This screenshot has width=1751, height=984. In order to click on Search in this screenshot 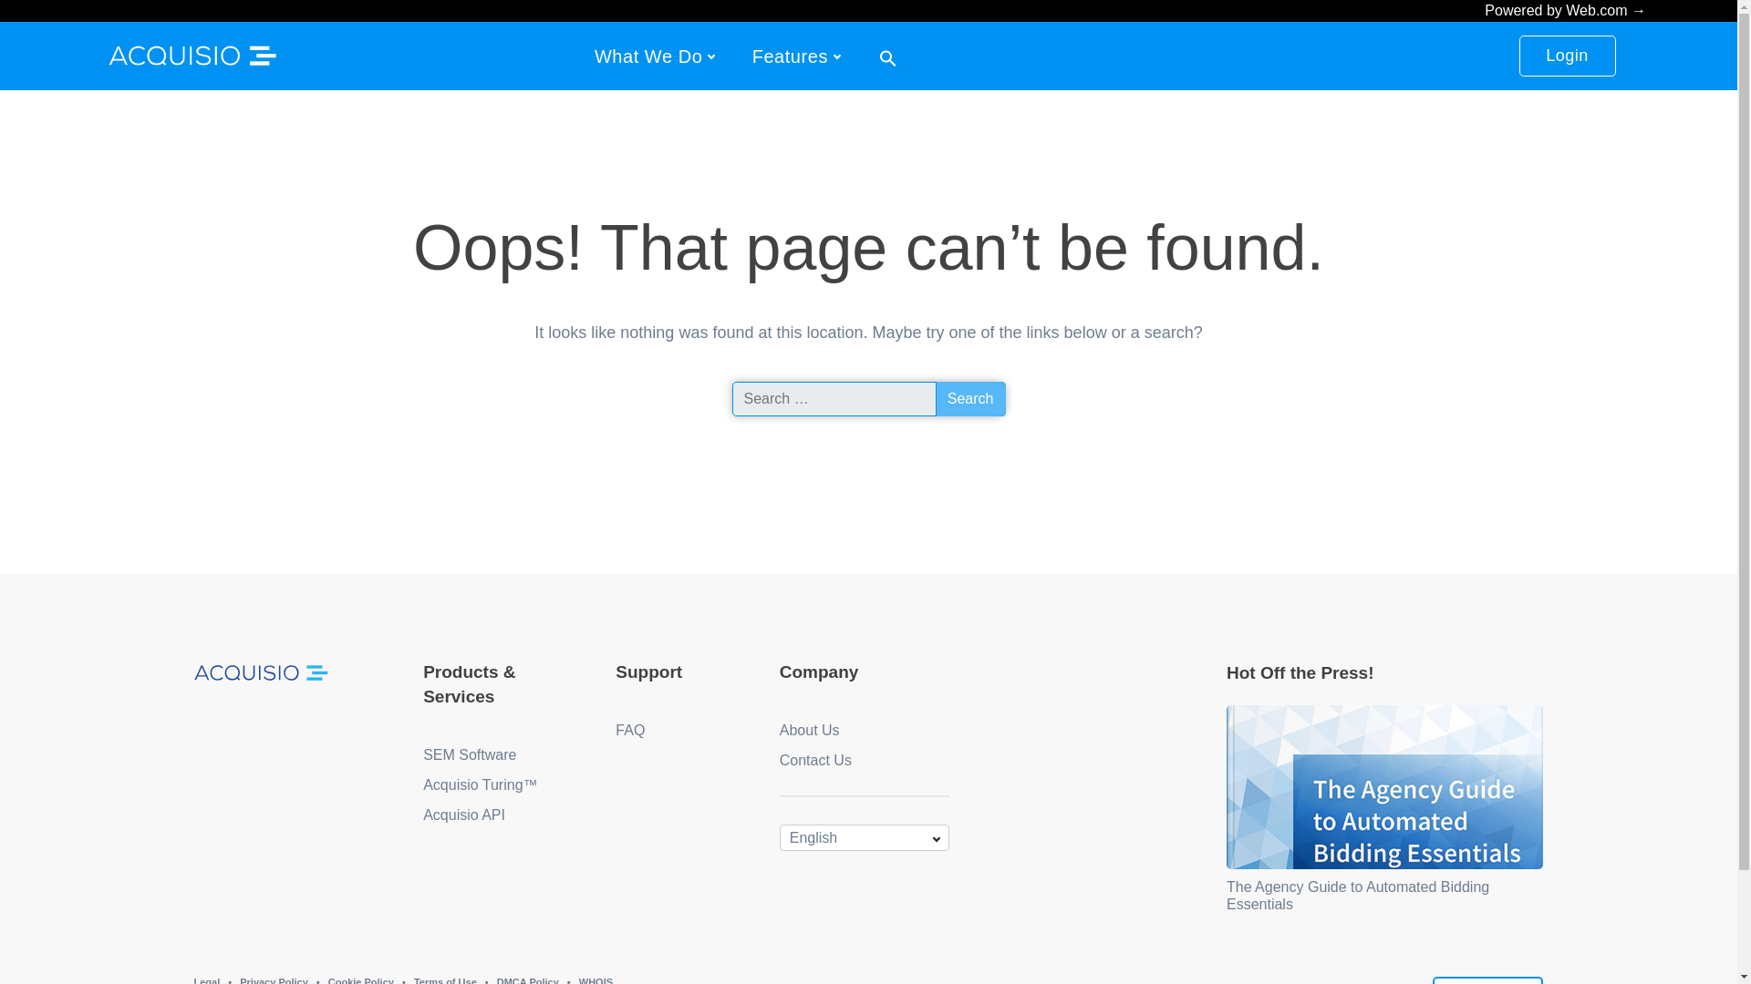, I will do `click(970, 399)`.